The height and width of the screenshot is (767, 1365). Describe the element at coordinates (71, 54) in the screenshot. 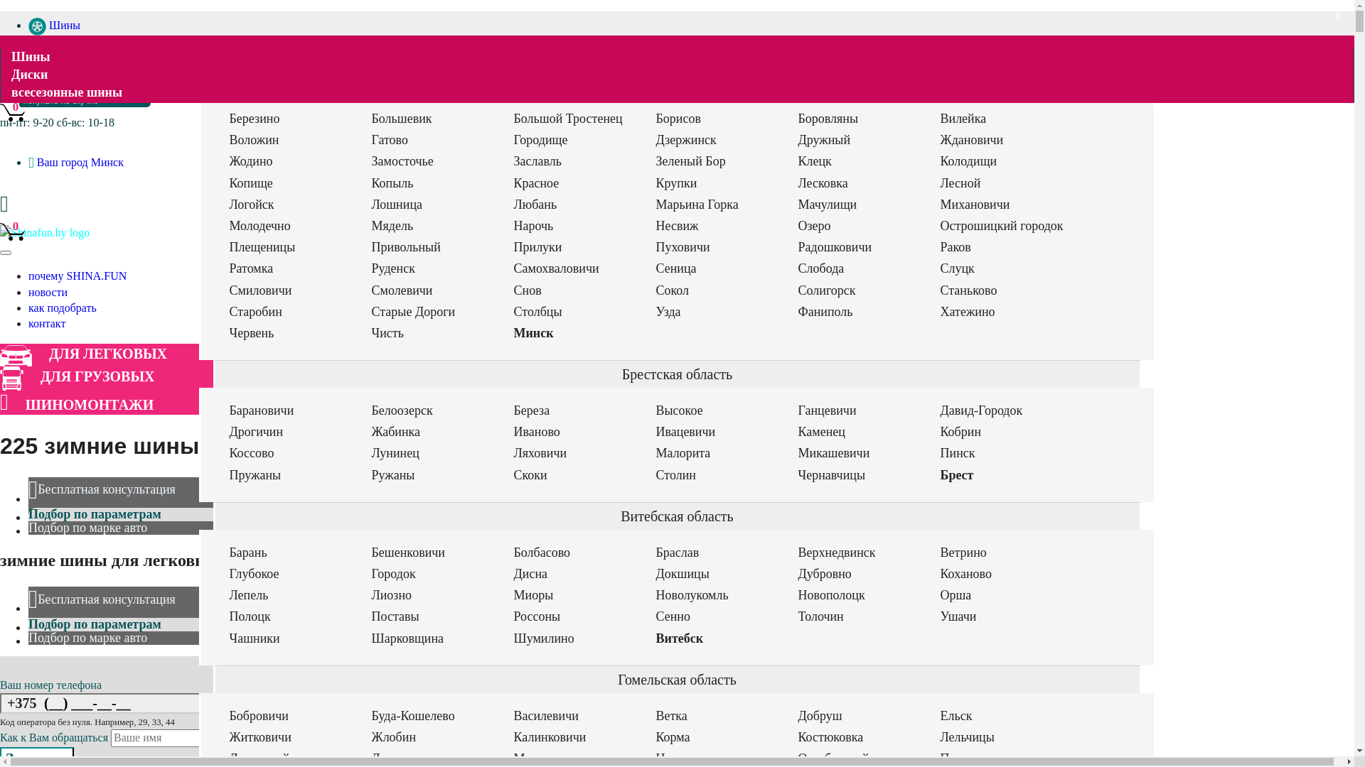

I see `(033) 396-01-13` at that location.